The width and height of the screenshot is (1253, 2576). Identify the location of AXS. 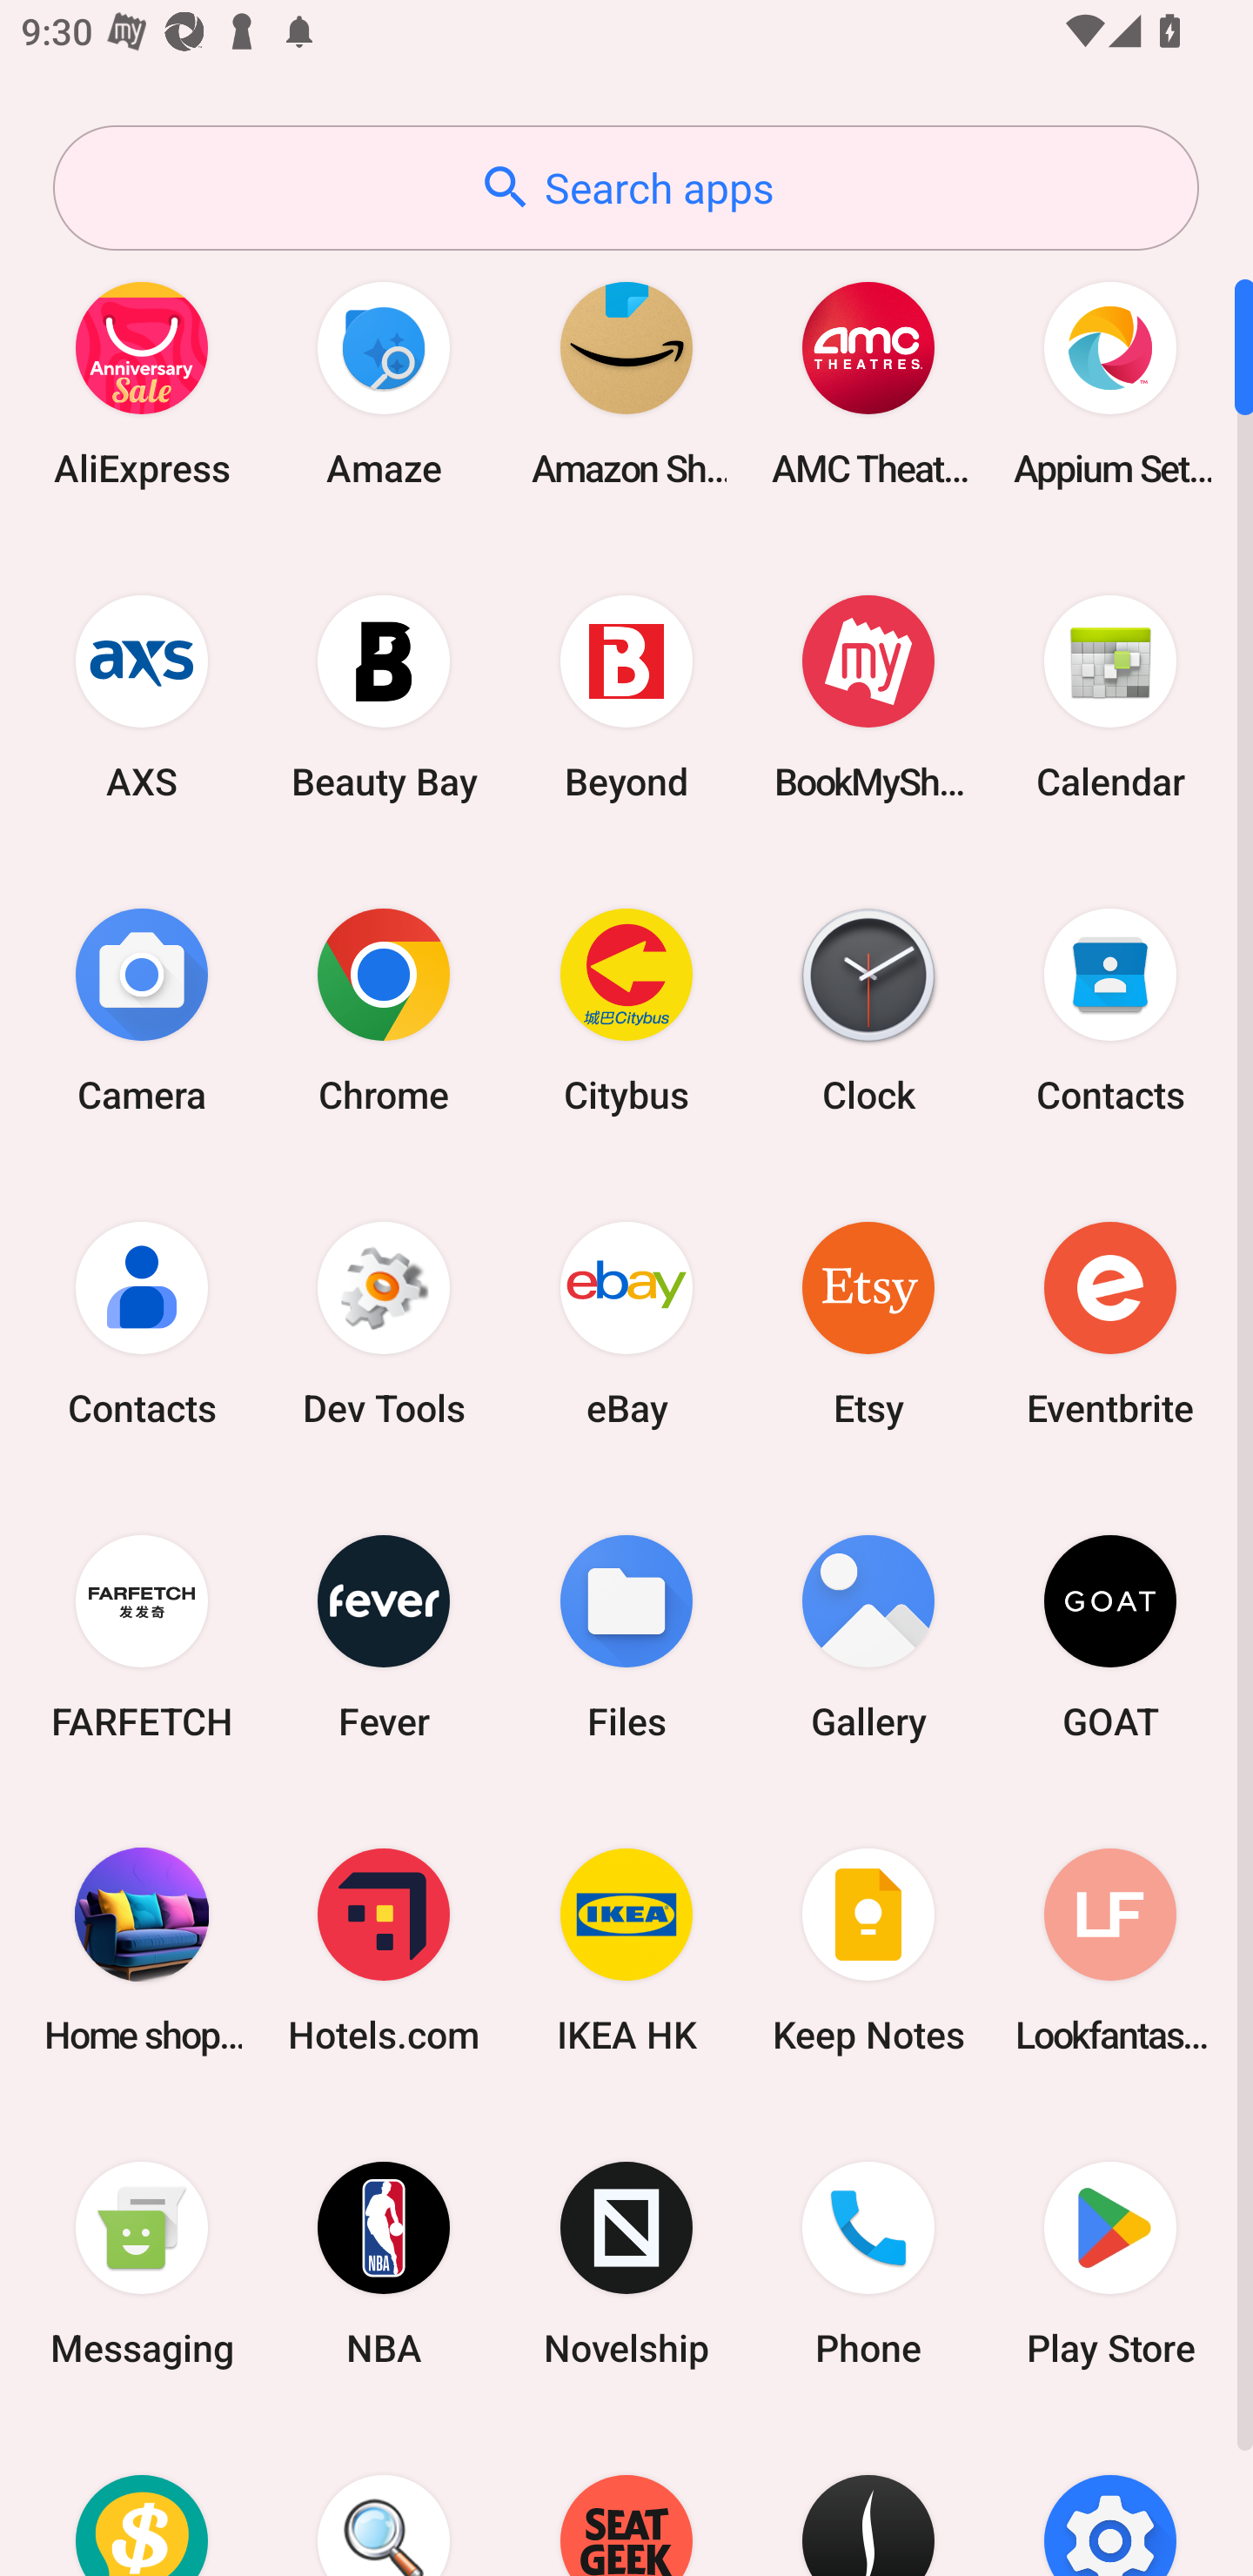
(142, 696).